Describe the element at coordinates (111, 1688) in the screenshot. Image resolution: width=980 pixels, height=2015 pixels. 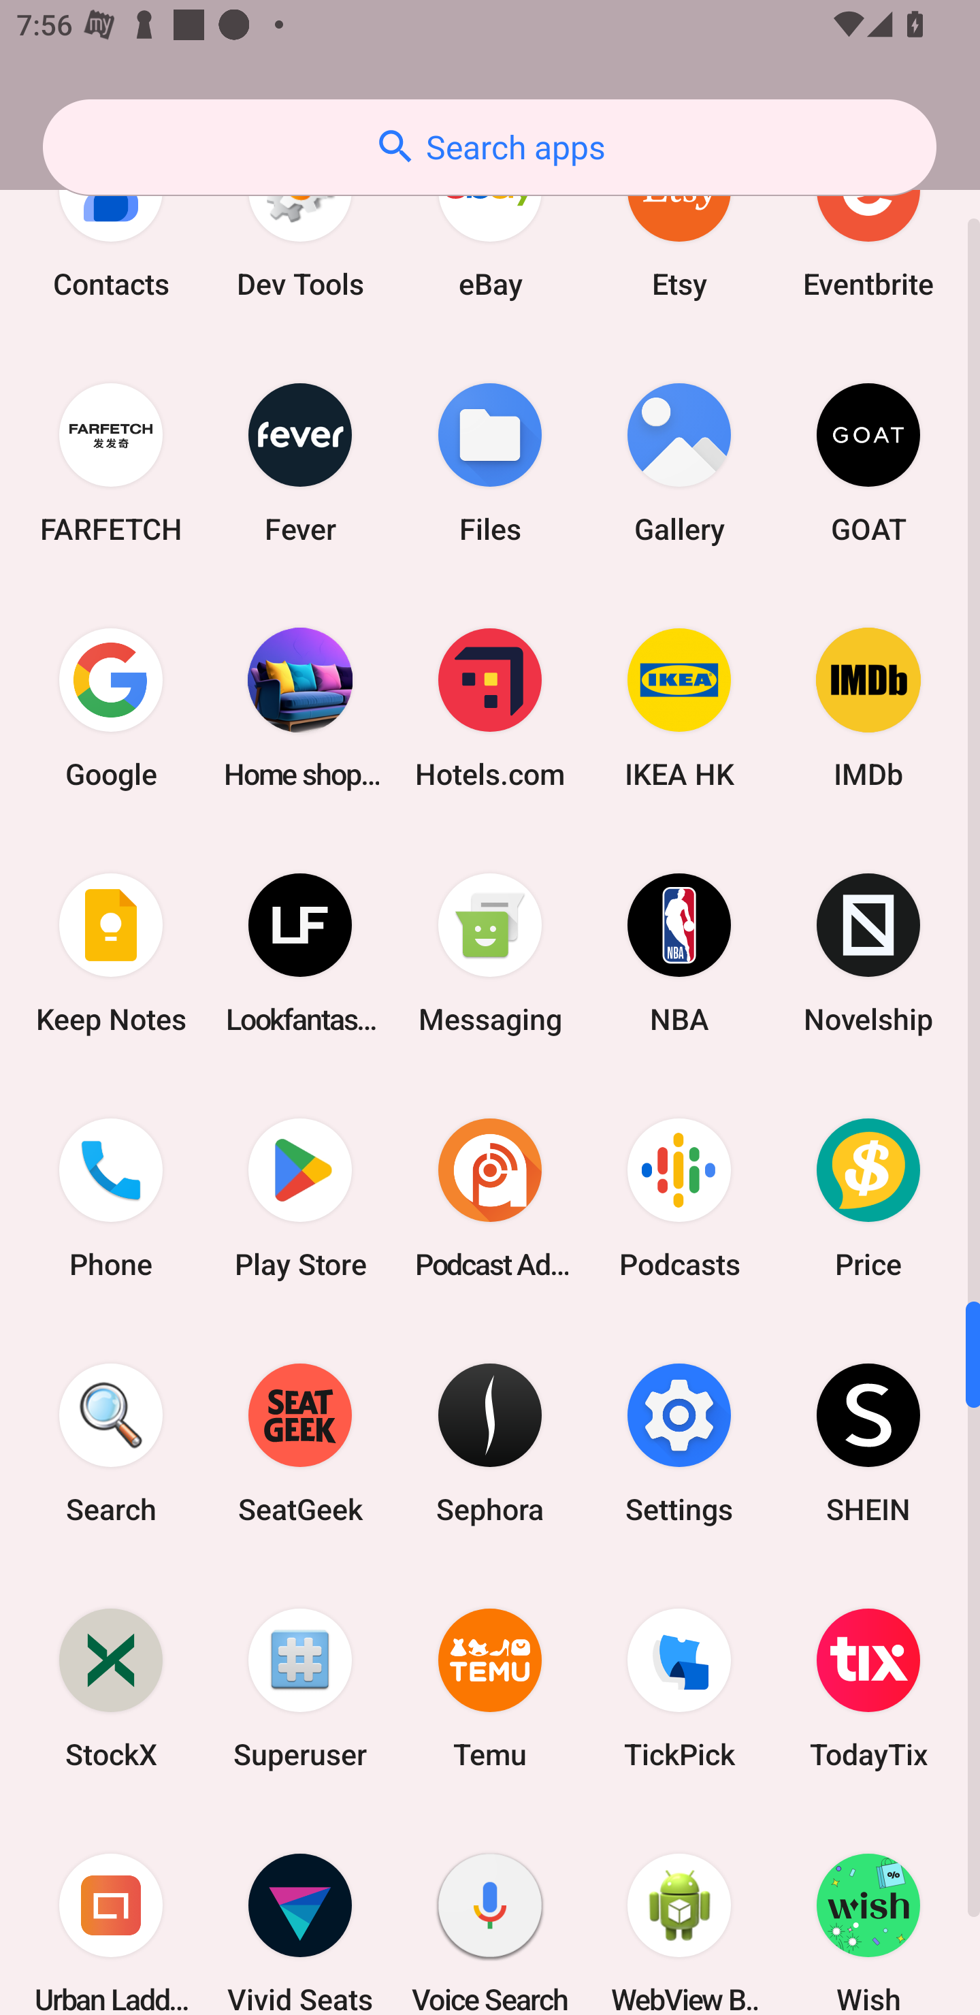
I see `StockX` at that location.